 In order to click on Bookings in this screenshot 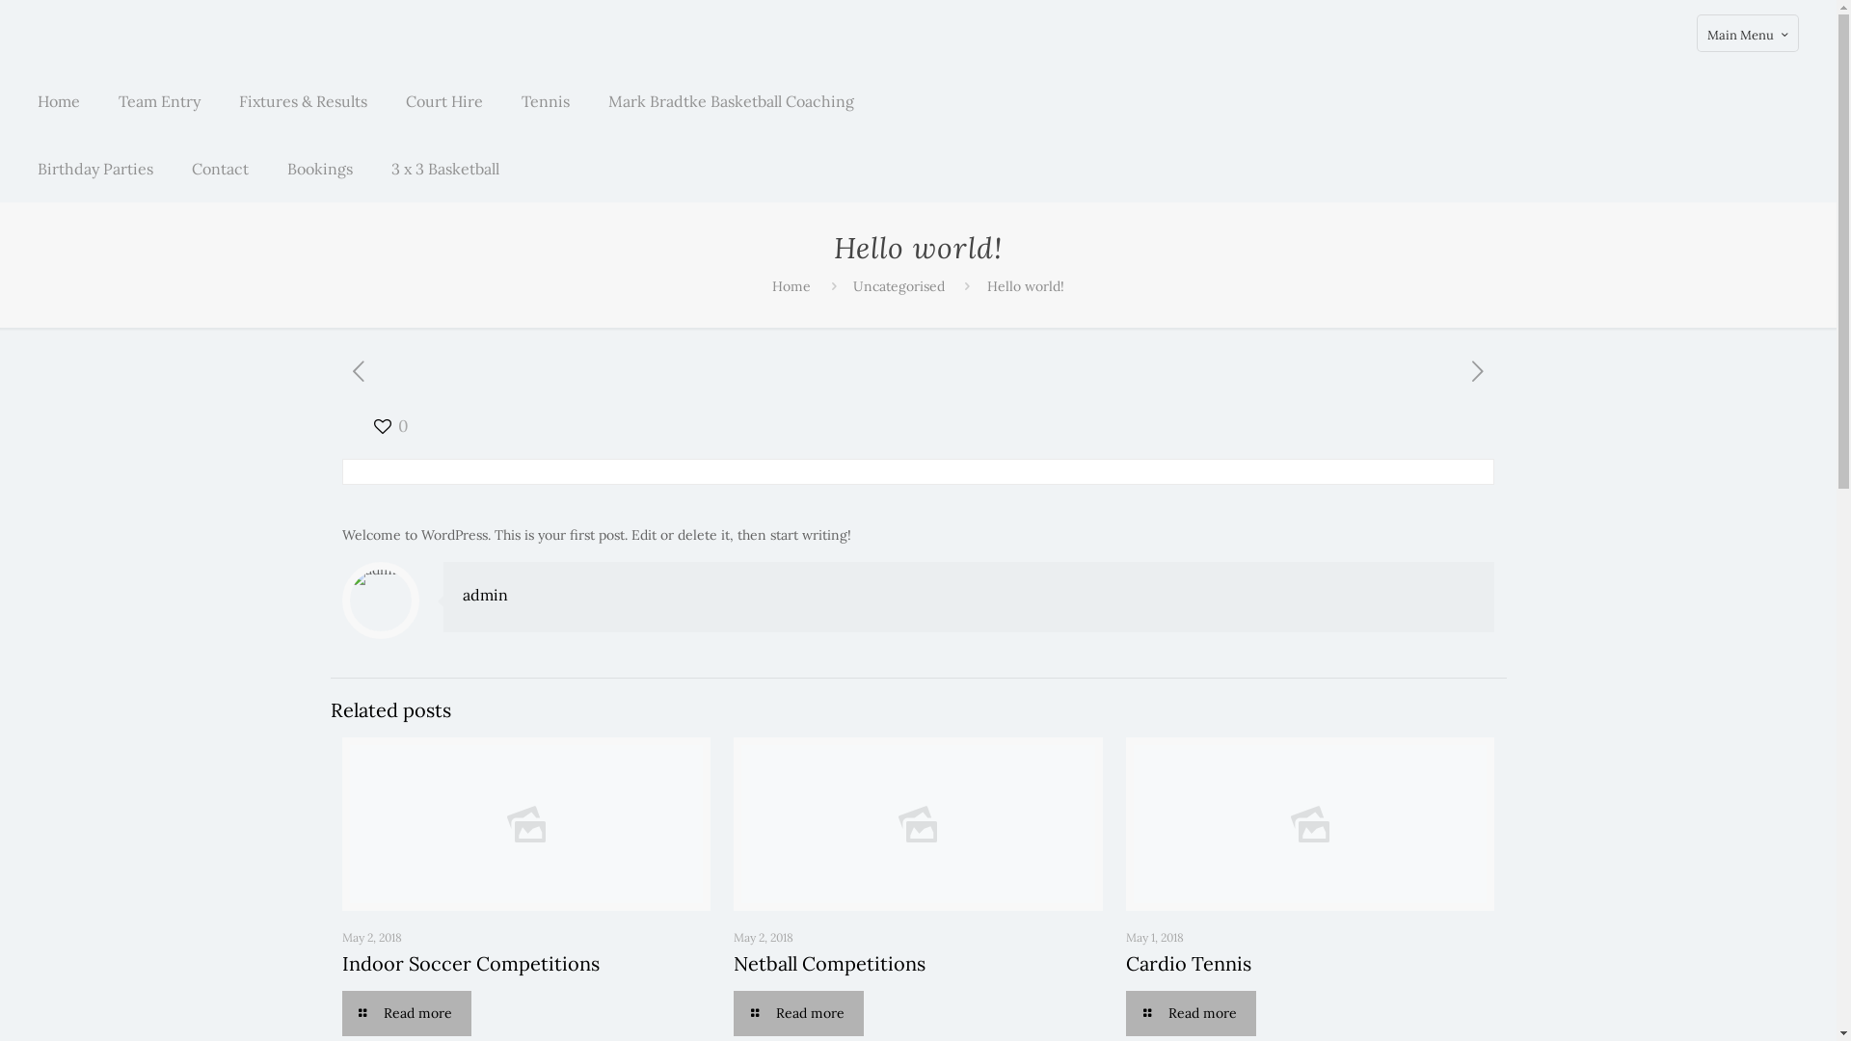, I will do `click(320, 169)`.